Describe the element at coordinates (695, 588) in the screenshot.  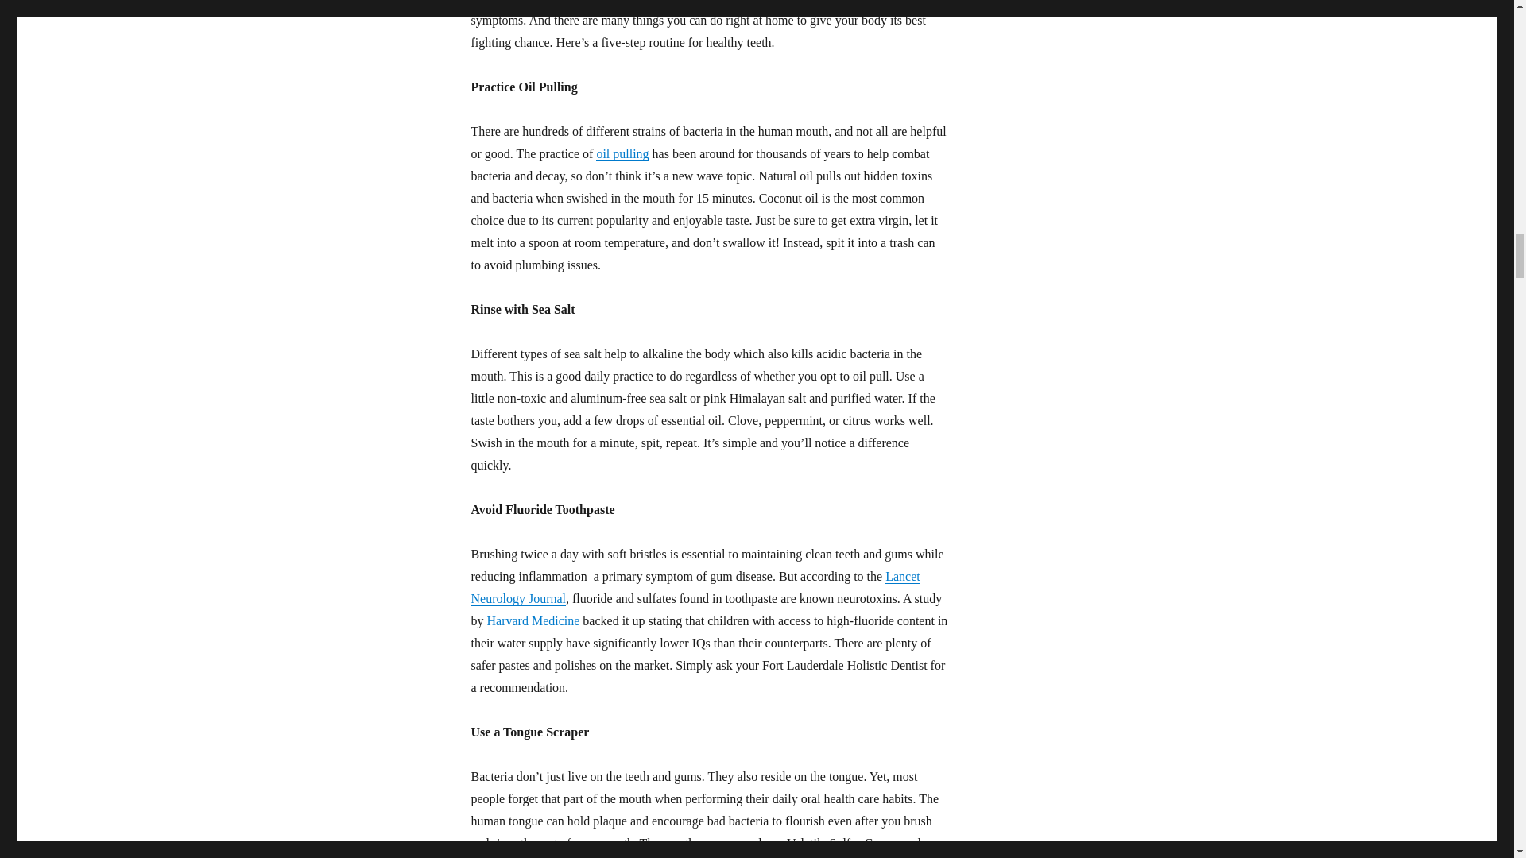
I see `Lancet Neurology Journal` at that location.